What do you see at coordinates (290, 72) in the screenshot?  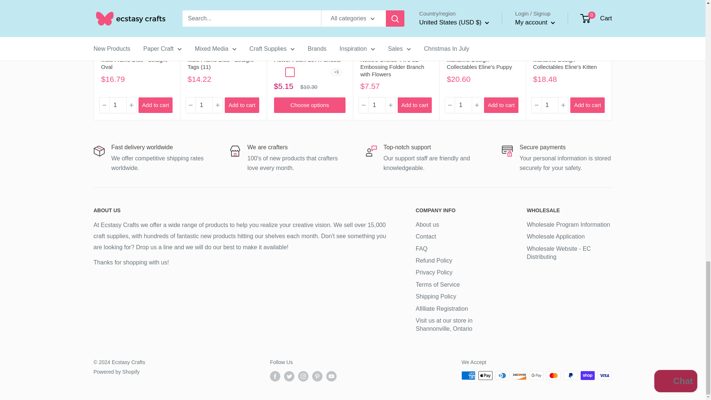 I see `Mustard` at bounding box center [290, 72].